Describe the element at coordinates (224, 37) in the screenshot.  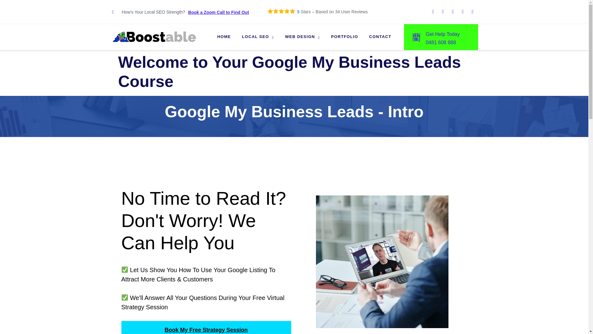
I see `HOME` at that location.